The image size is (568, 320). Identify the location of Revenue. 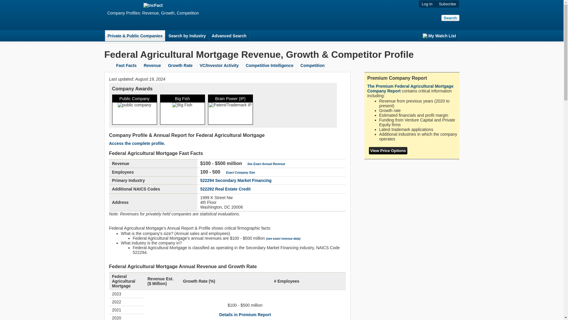
(152, 65).